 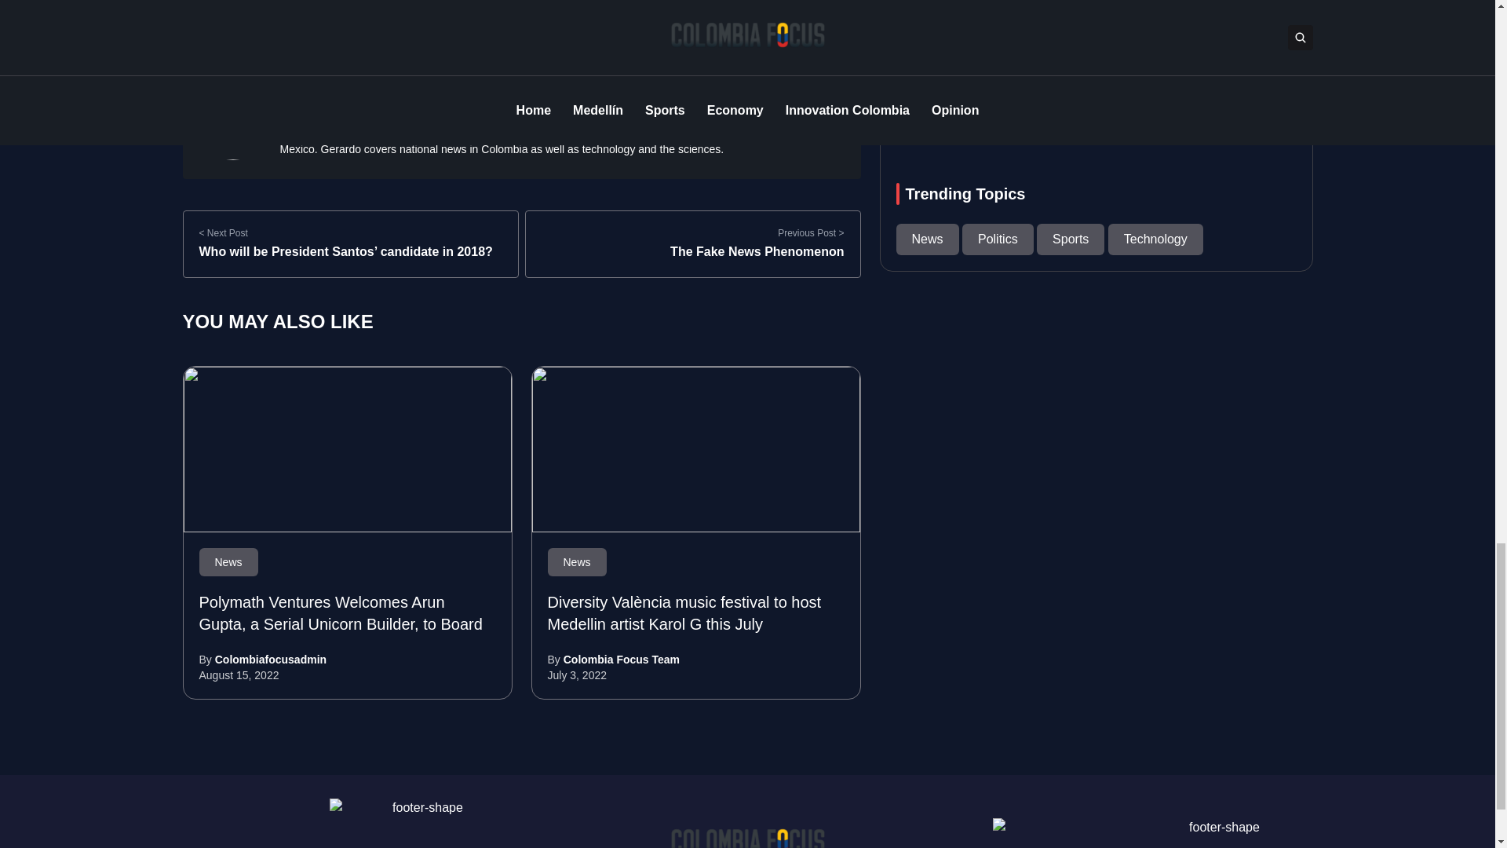 I want to click on Colombiafocusadmin, so click(x=271, y=659).